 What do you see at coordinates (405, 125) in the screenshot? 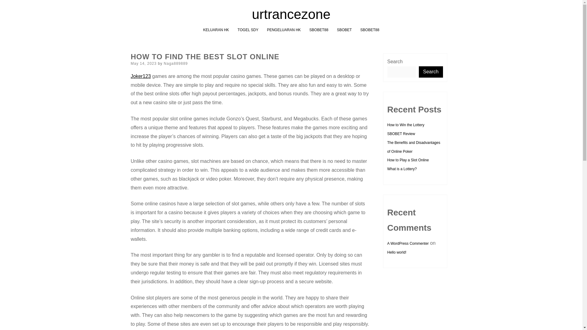
I see `How to Win the Lottery` at bounding box center [405, 125].